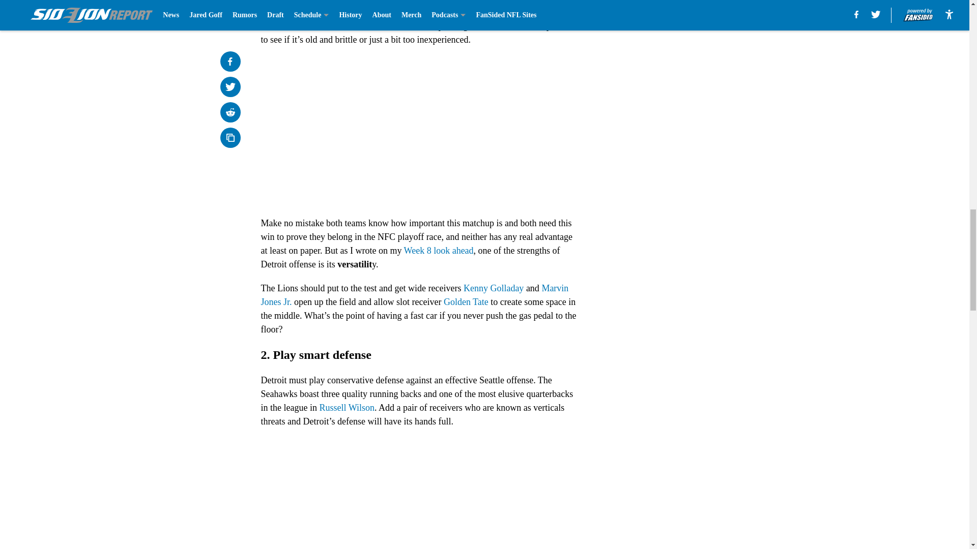 This screenshot has width=977, height=549. I want to click on Week 8 look ahead, so click(439, 250).